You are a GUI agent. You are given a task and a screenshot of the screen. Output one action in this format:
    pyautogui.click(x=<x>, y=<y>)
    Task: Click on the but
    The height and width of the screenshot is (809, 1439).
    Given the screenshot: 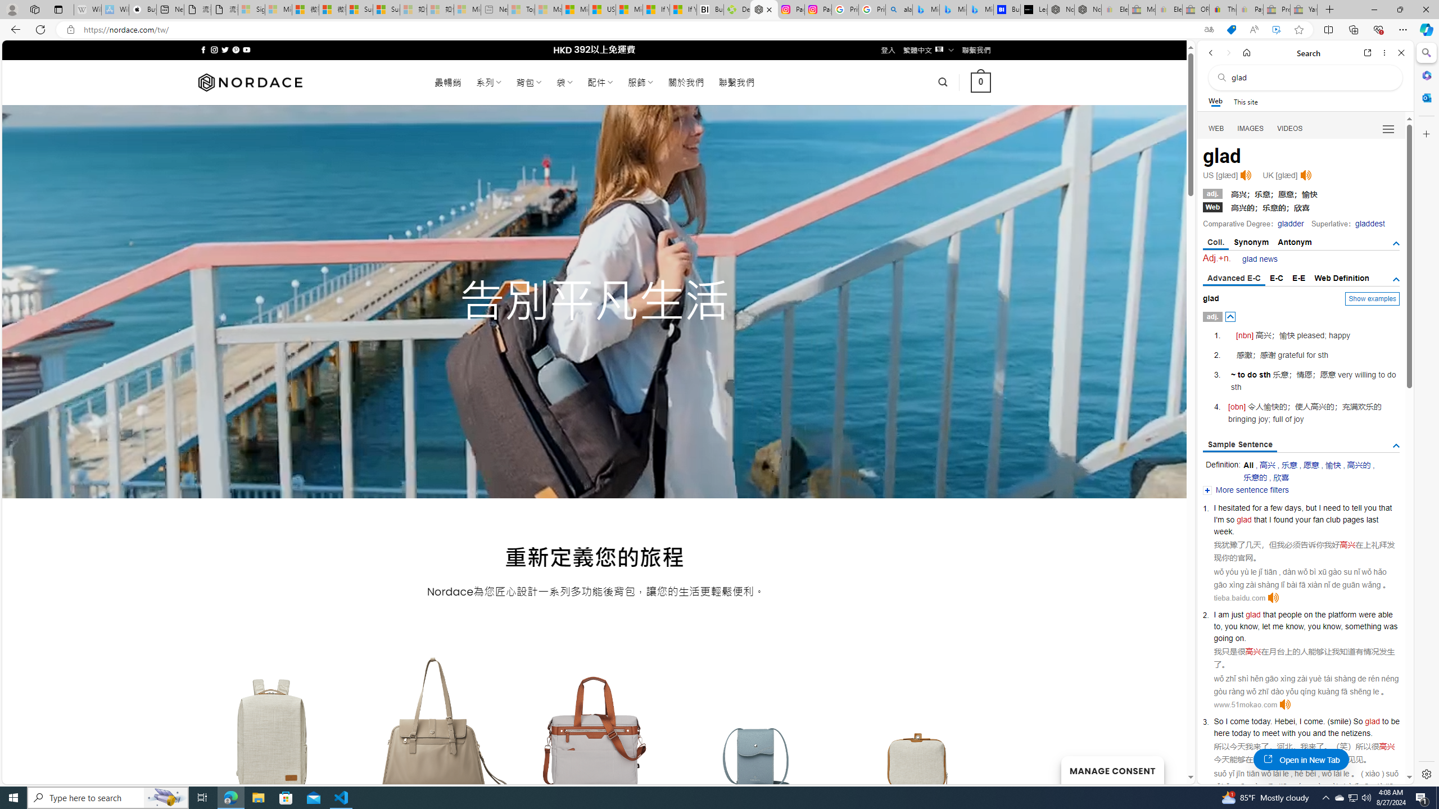 What is the action you would take?
    pyautogui.click(x=1311, y=507)
    